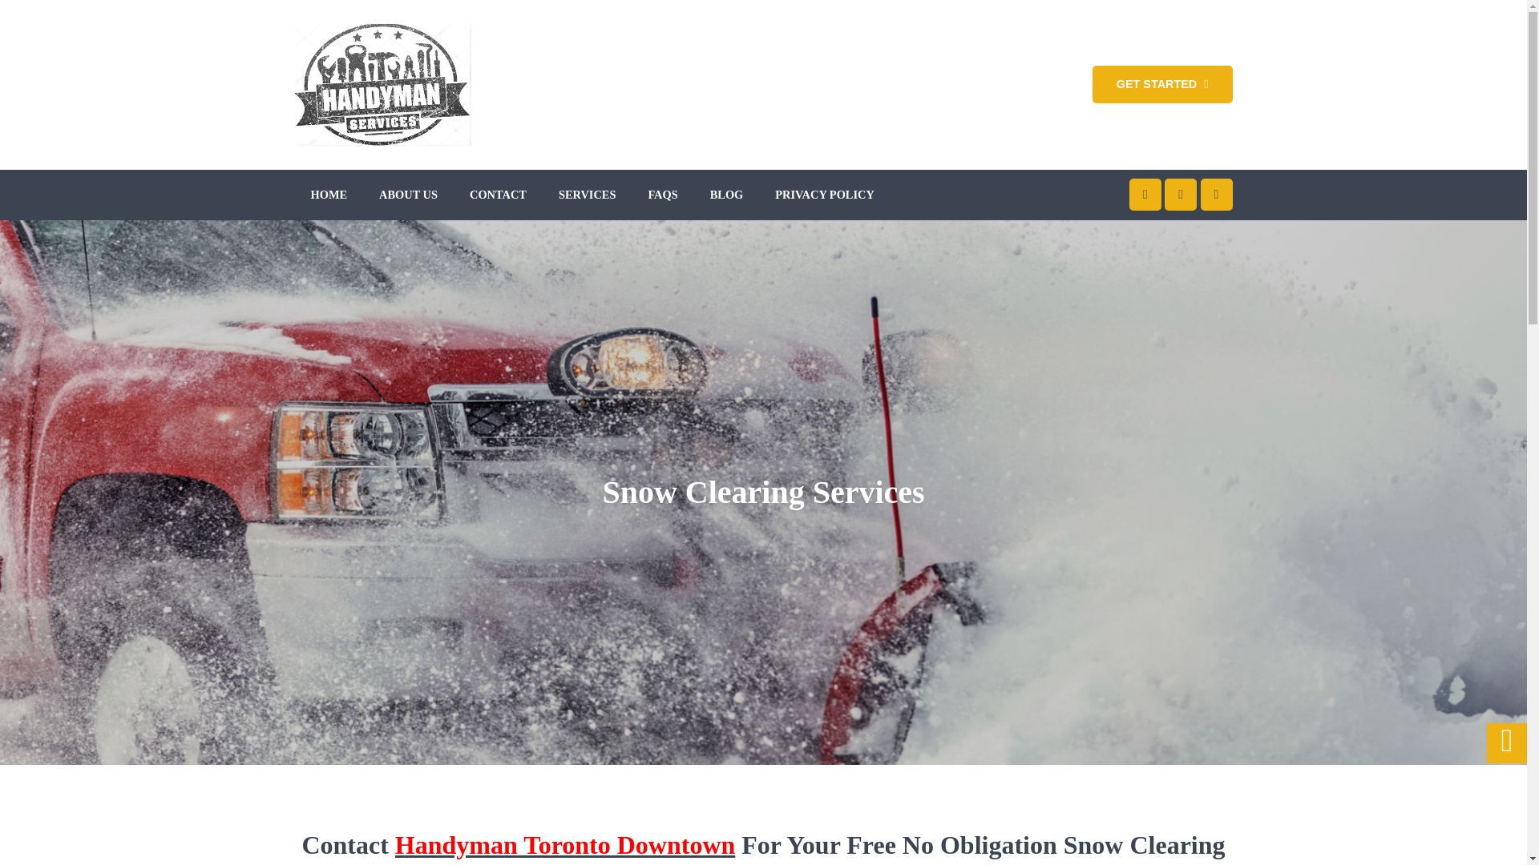 This screenshot has height=865, width=1539. Describe the element at coordinates (408, 194) in the screenshot. I see `ABOUT US` at that location.